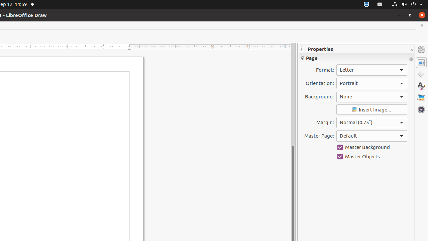 This screenshot has width=428, height=241. What do you see at coordinates (407, 5) in the screenshot?
I see `System` at bounding box center [407, 5].